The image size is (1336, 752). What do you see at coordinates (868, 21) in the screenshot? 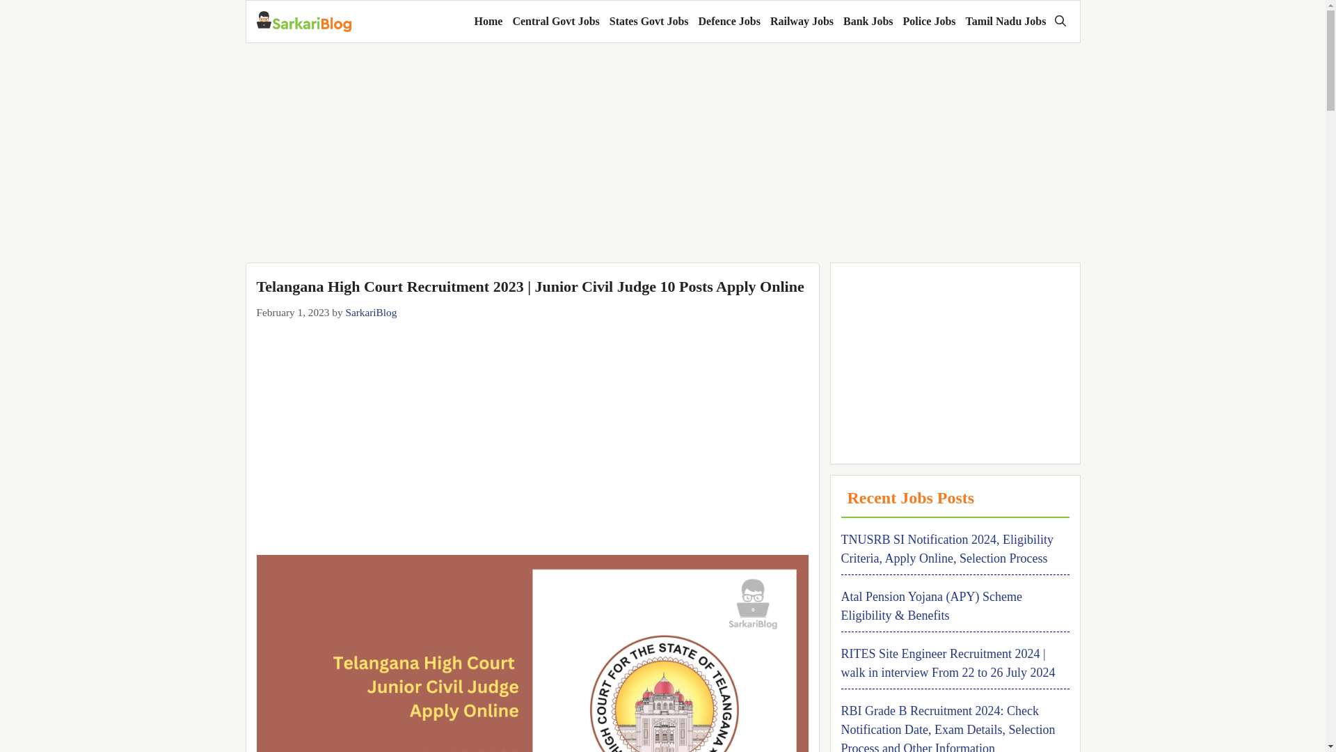
I see `Bank Jobs` at bounding box center [868, 21].